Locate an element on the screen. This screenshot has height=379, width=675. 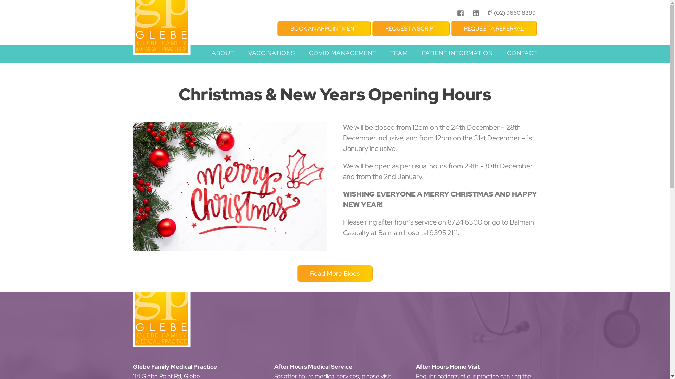
COVID MANAGEMENT is located at coordinates (342, 54).